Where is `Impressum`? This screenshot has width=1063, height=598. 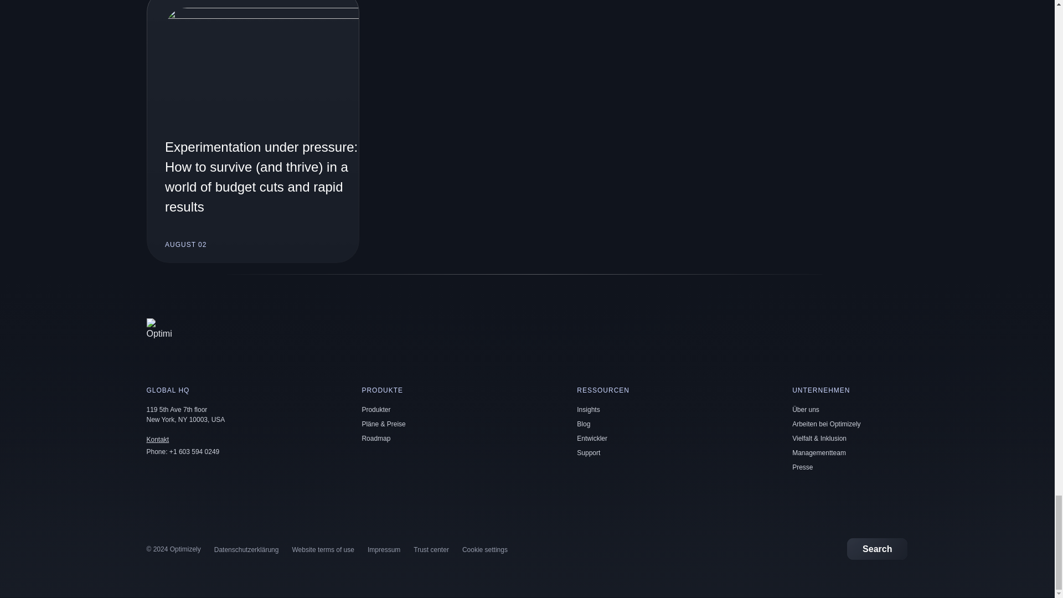
Impressum is located at coordinates (384, 550).